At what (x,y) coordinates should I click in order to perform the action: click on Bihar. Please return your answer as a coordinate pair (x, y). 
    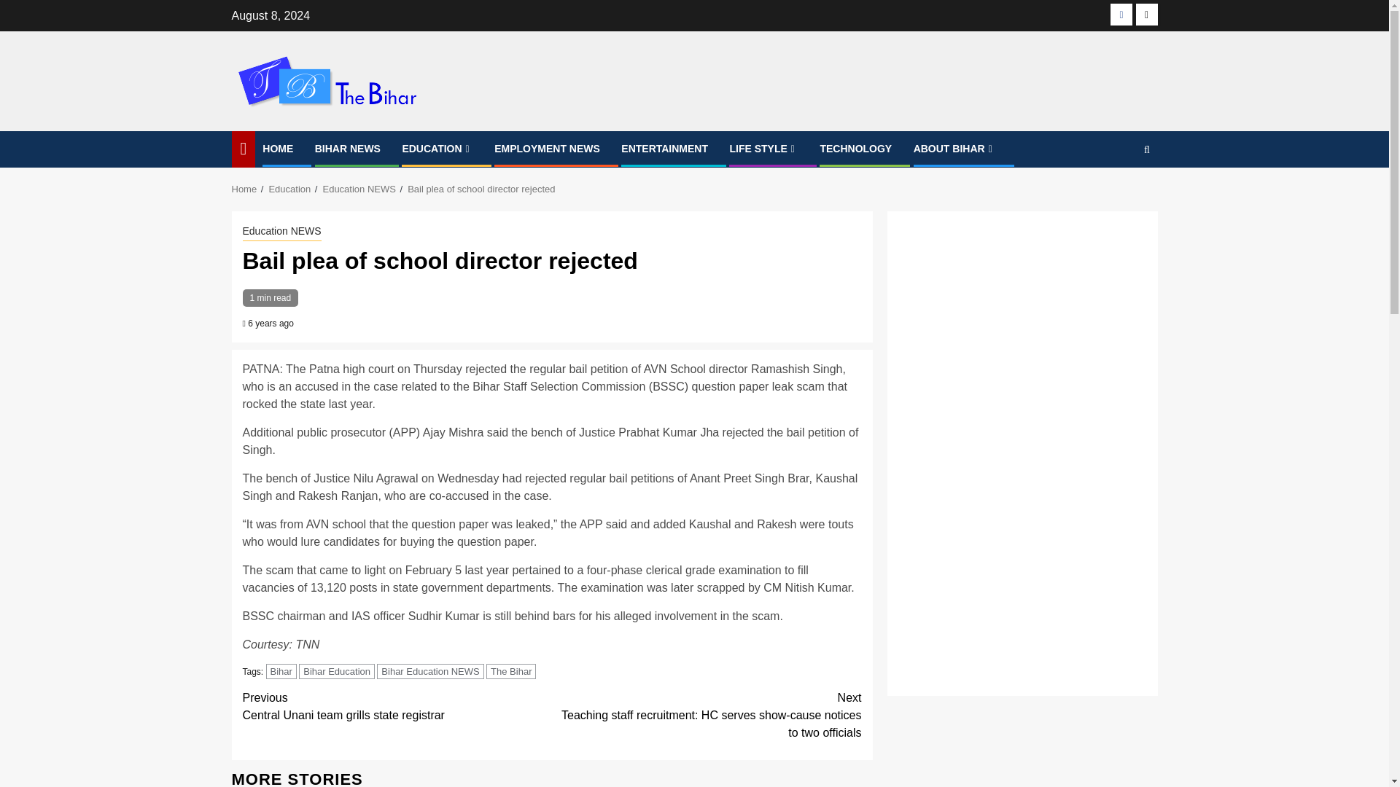
    Looking at the image, I should click on (281, 672).